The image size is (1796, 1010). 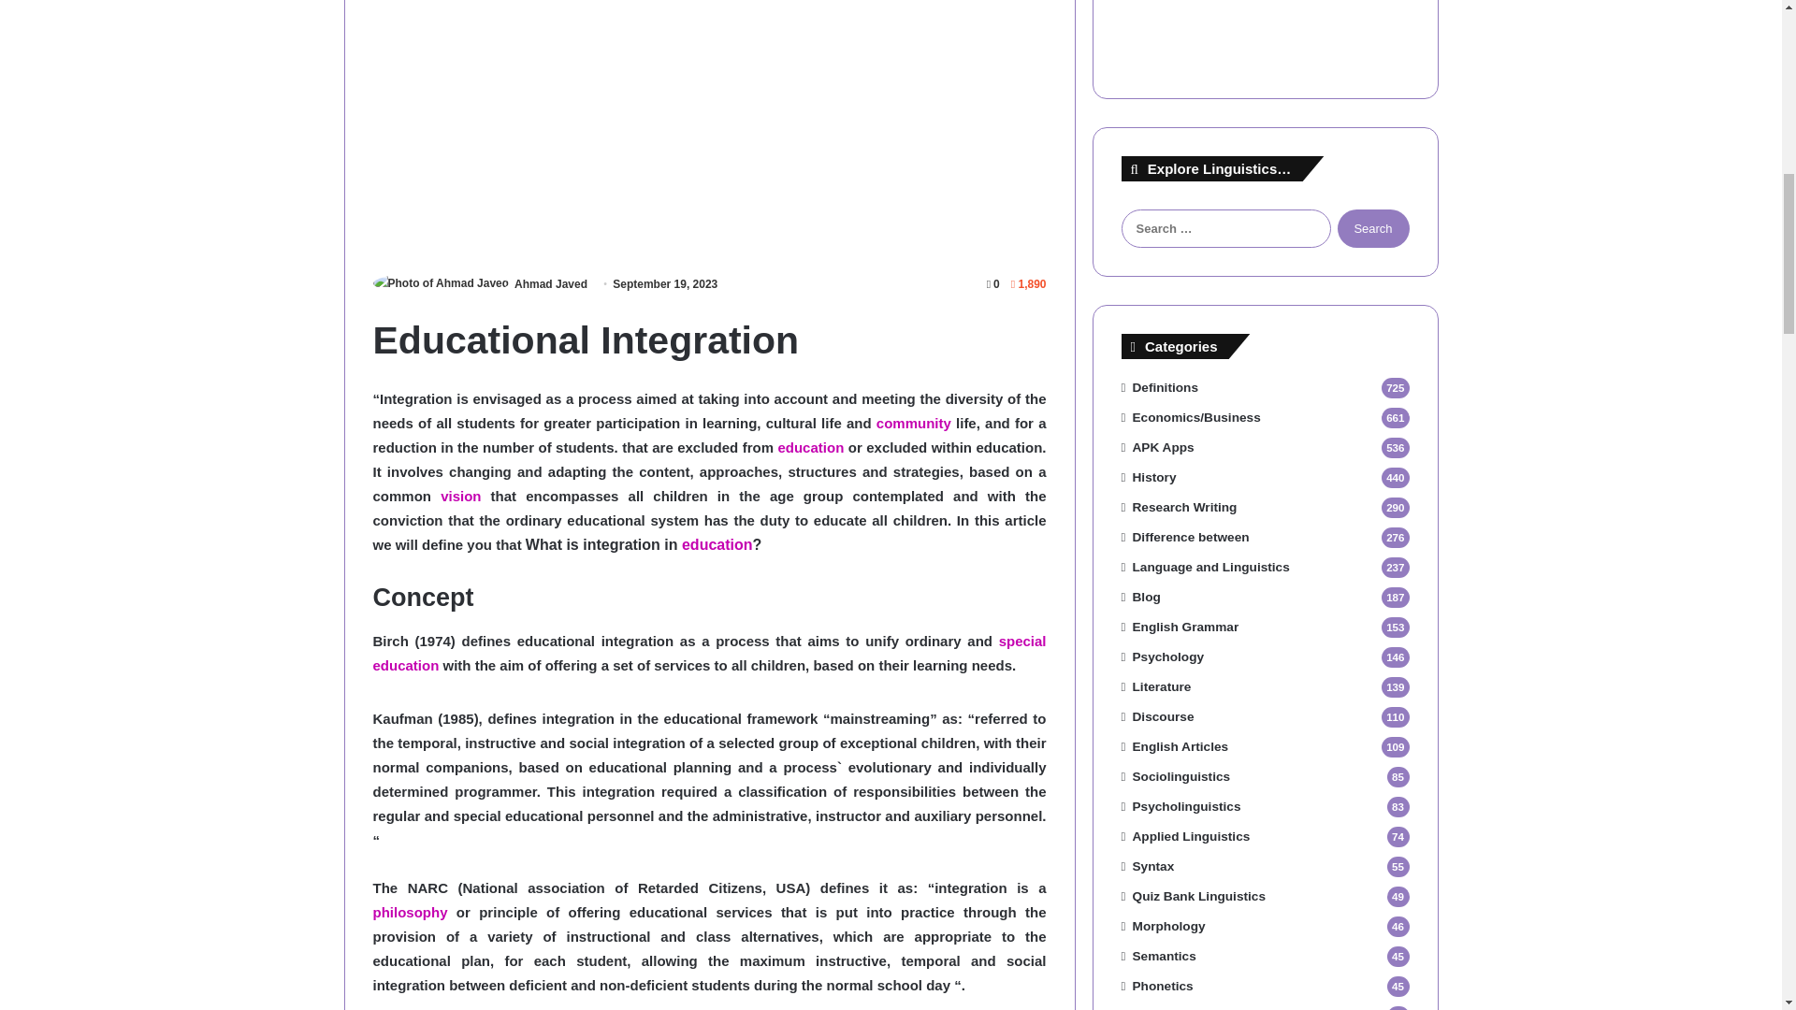 I want to click on Advertisement, so click(x=708, y=127).